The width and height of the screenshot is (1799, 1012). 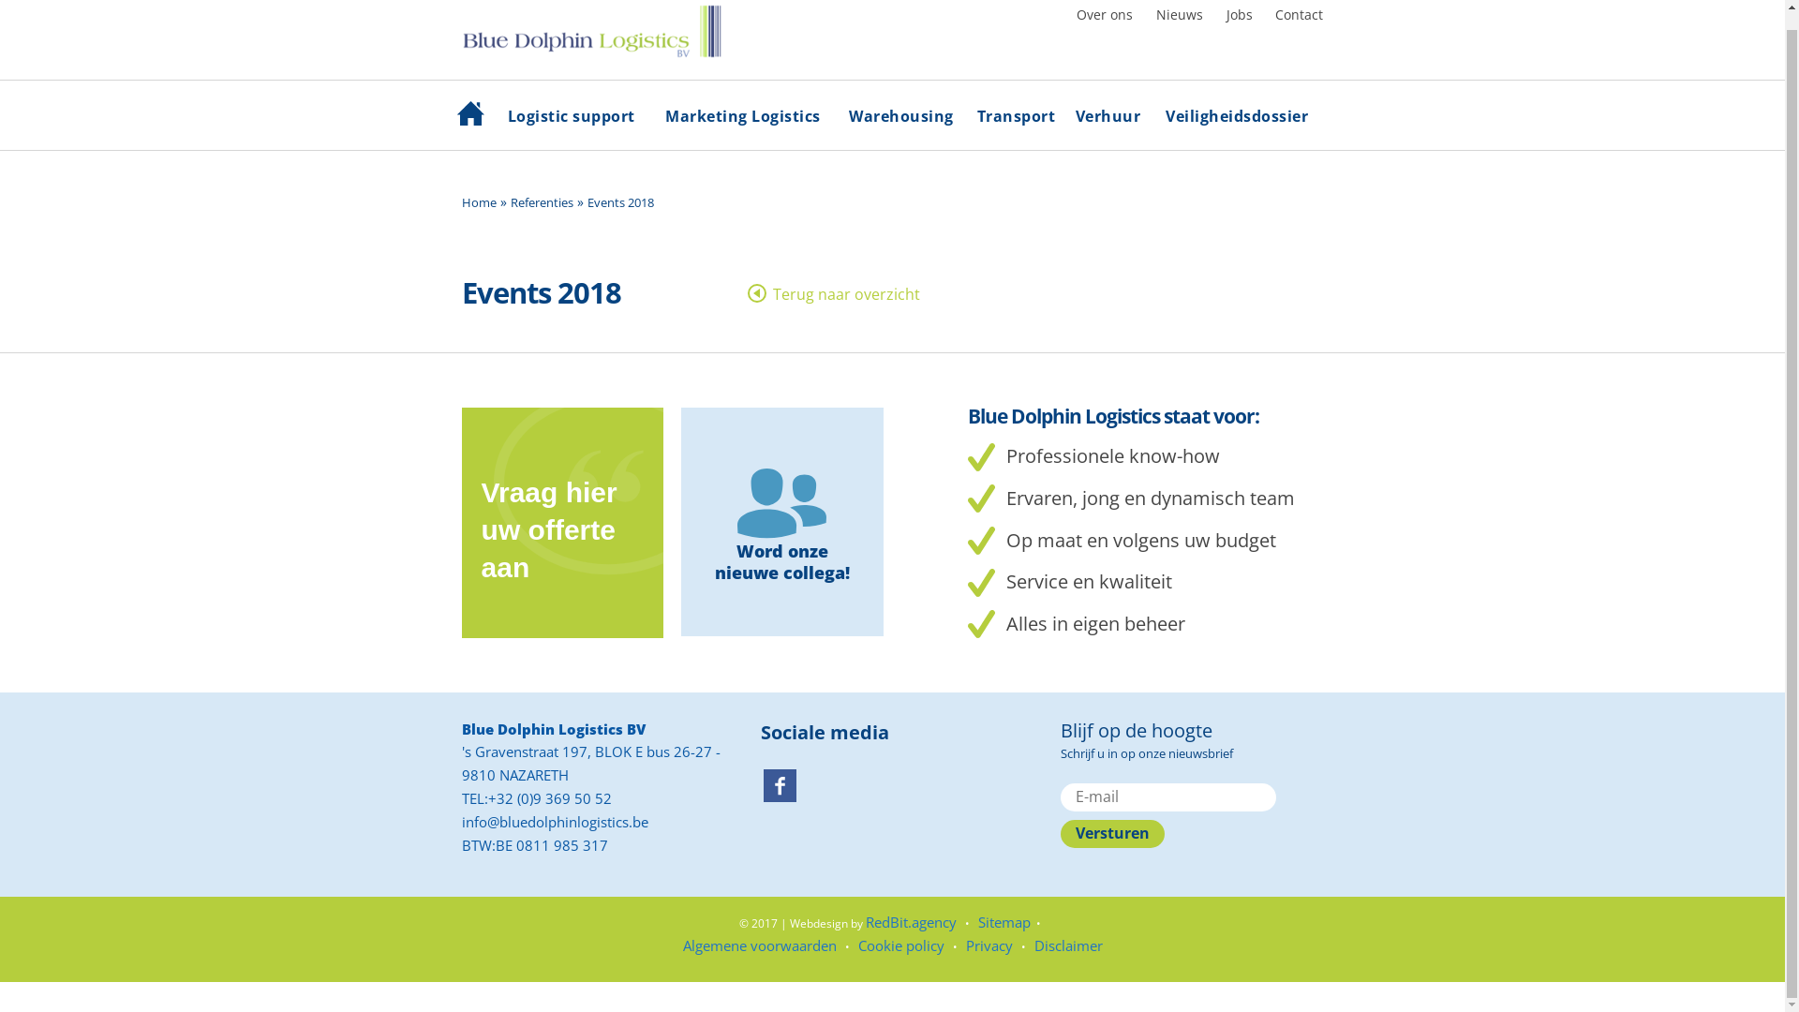 What do you see at coordinates (911, 939) in the screenshot?
I see `RedBit.agency` at bounding box center [911, 939].